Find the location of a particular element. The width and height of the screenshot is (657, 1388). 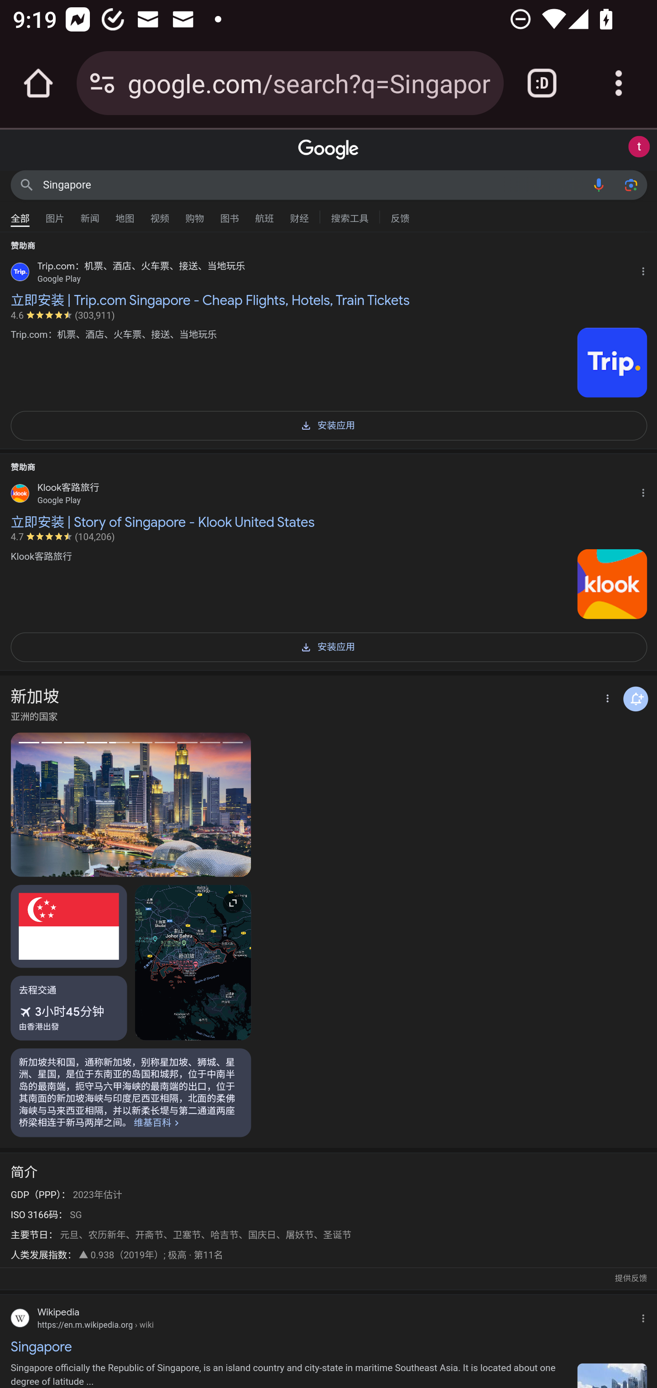

购物 is located at coordinates (194, 214).